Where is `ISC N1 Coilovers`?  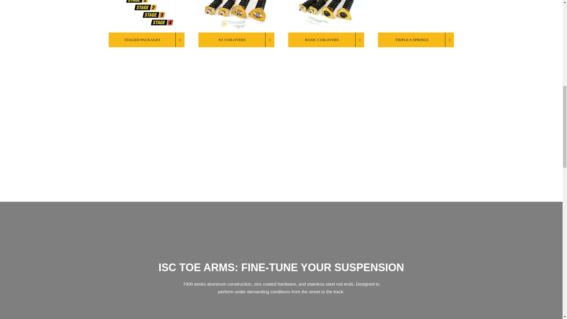
ISC N1 Coilovers is located at coordinates (236, 16).